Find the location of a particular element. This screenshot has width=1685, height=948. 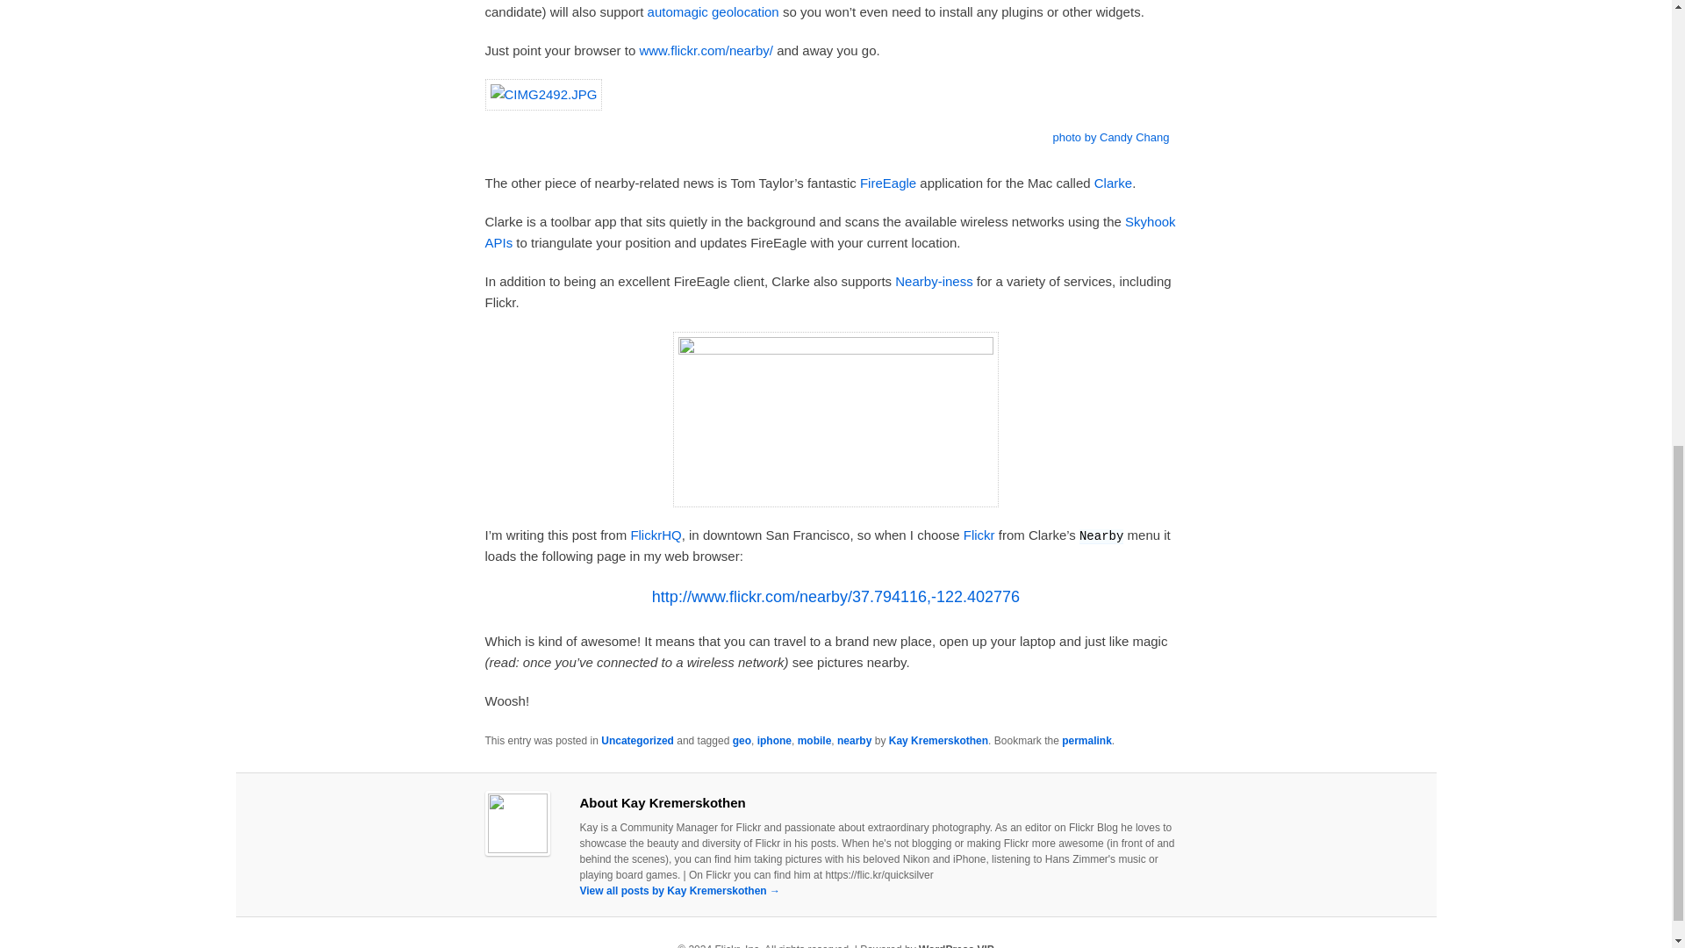

mobile is located at coordinates (814, 741).